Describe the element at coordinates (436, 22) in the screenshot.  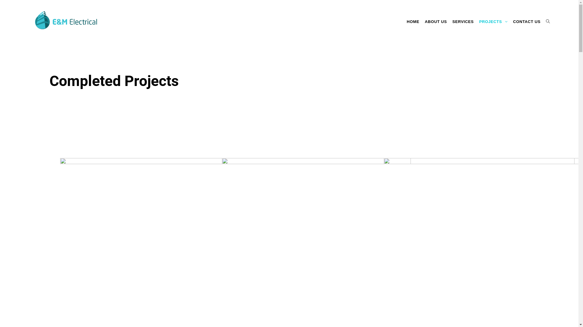
I see `ABOUT US` at that location.